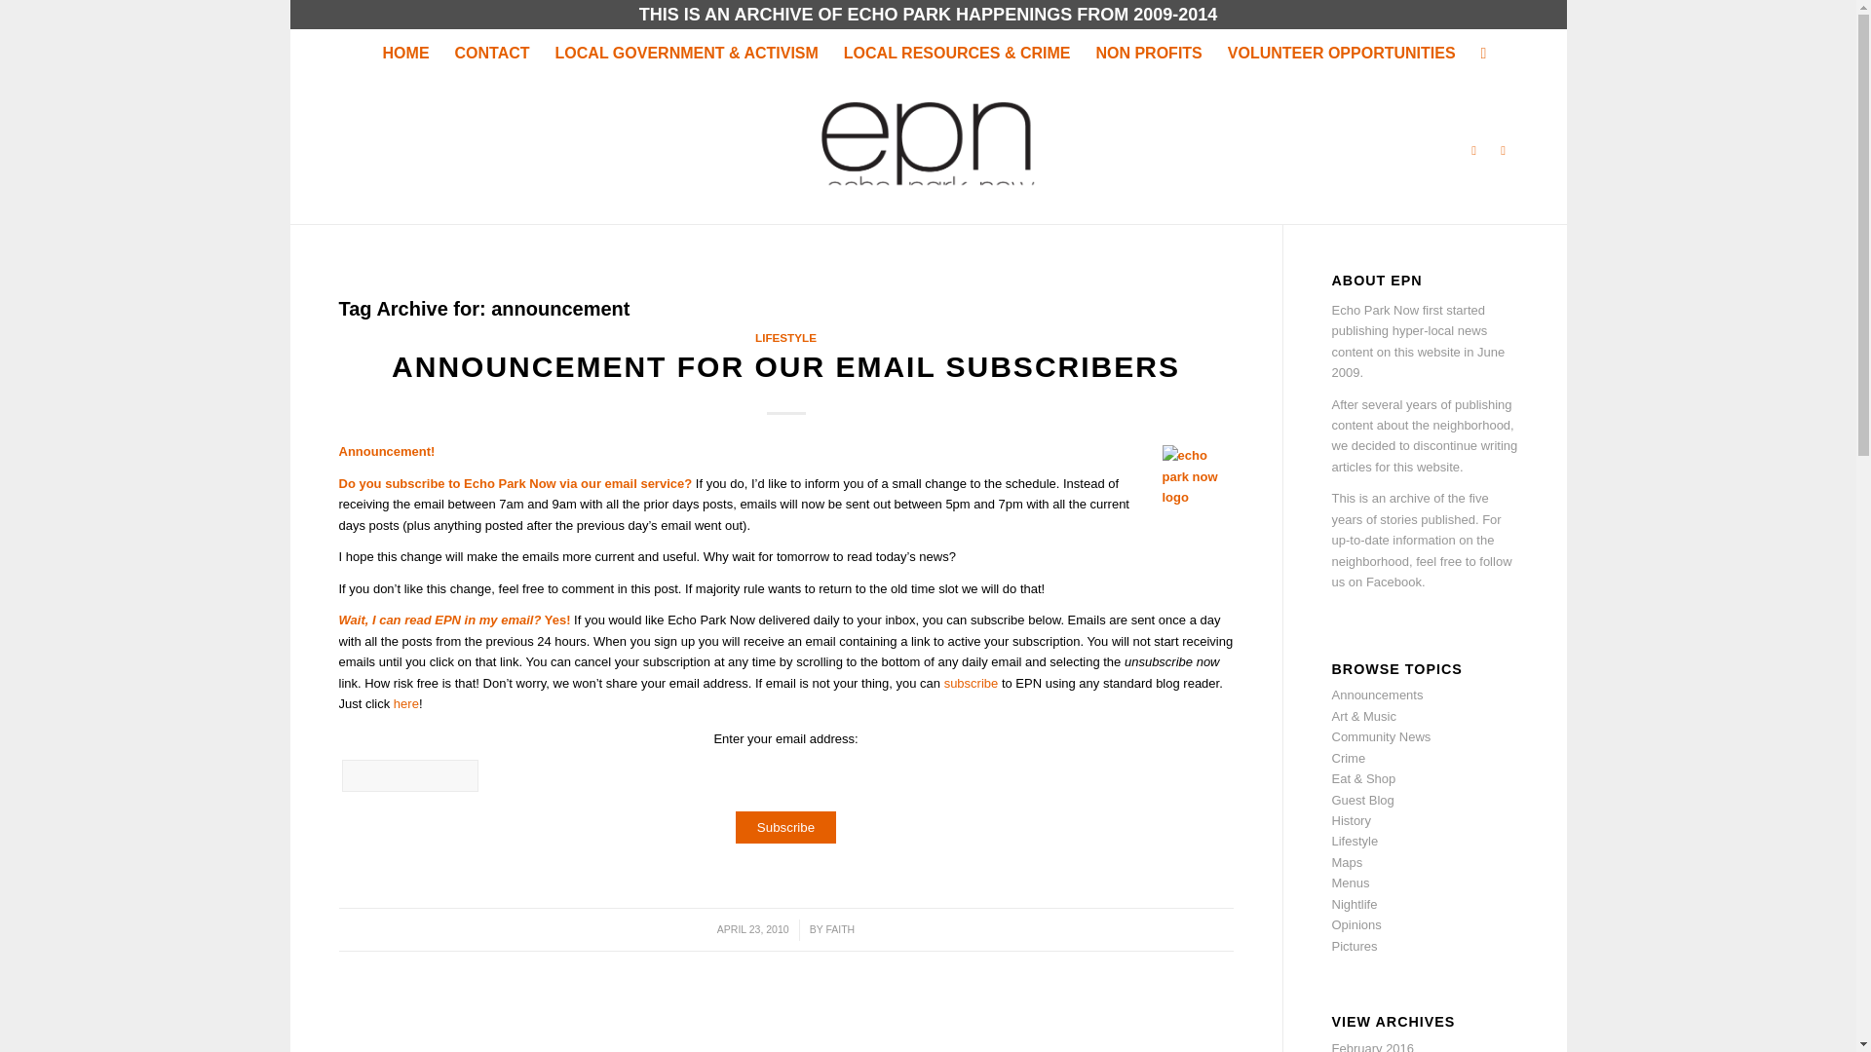 The height and width of the screenshot is (1052, 1871). Describe the element at coordinates (785, 337) in the screenshot. I see `LIFESTYLE` at that location.